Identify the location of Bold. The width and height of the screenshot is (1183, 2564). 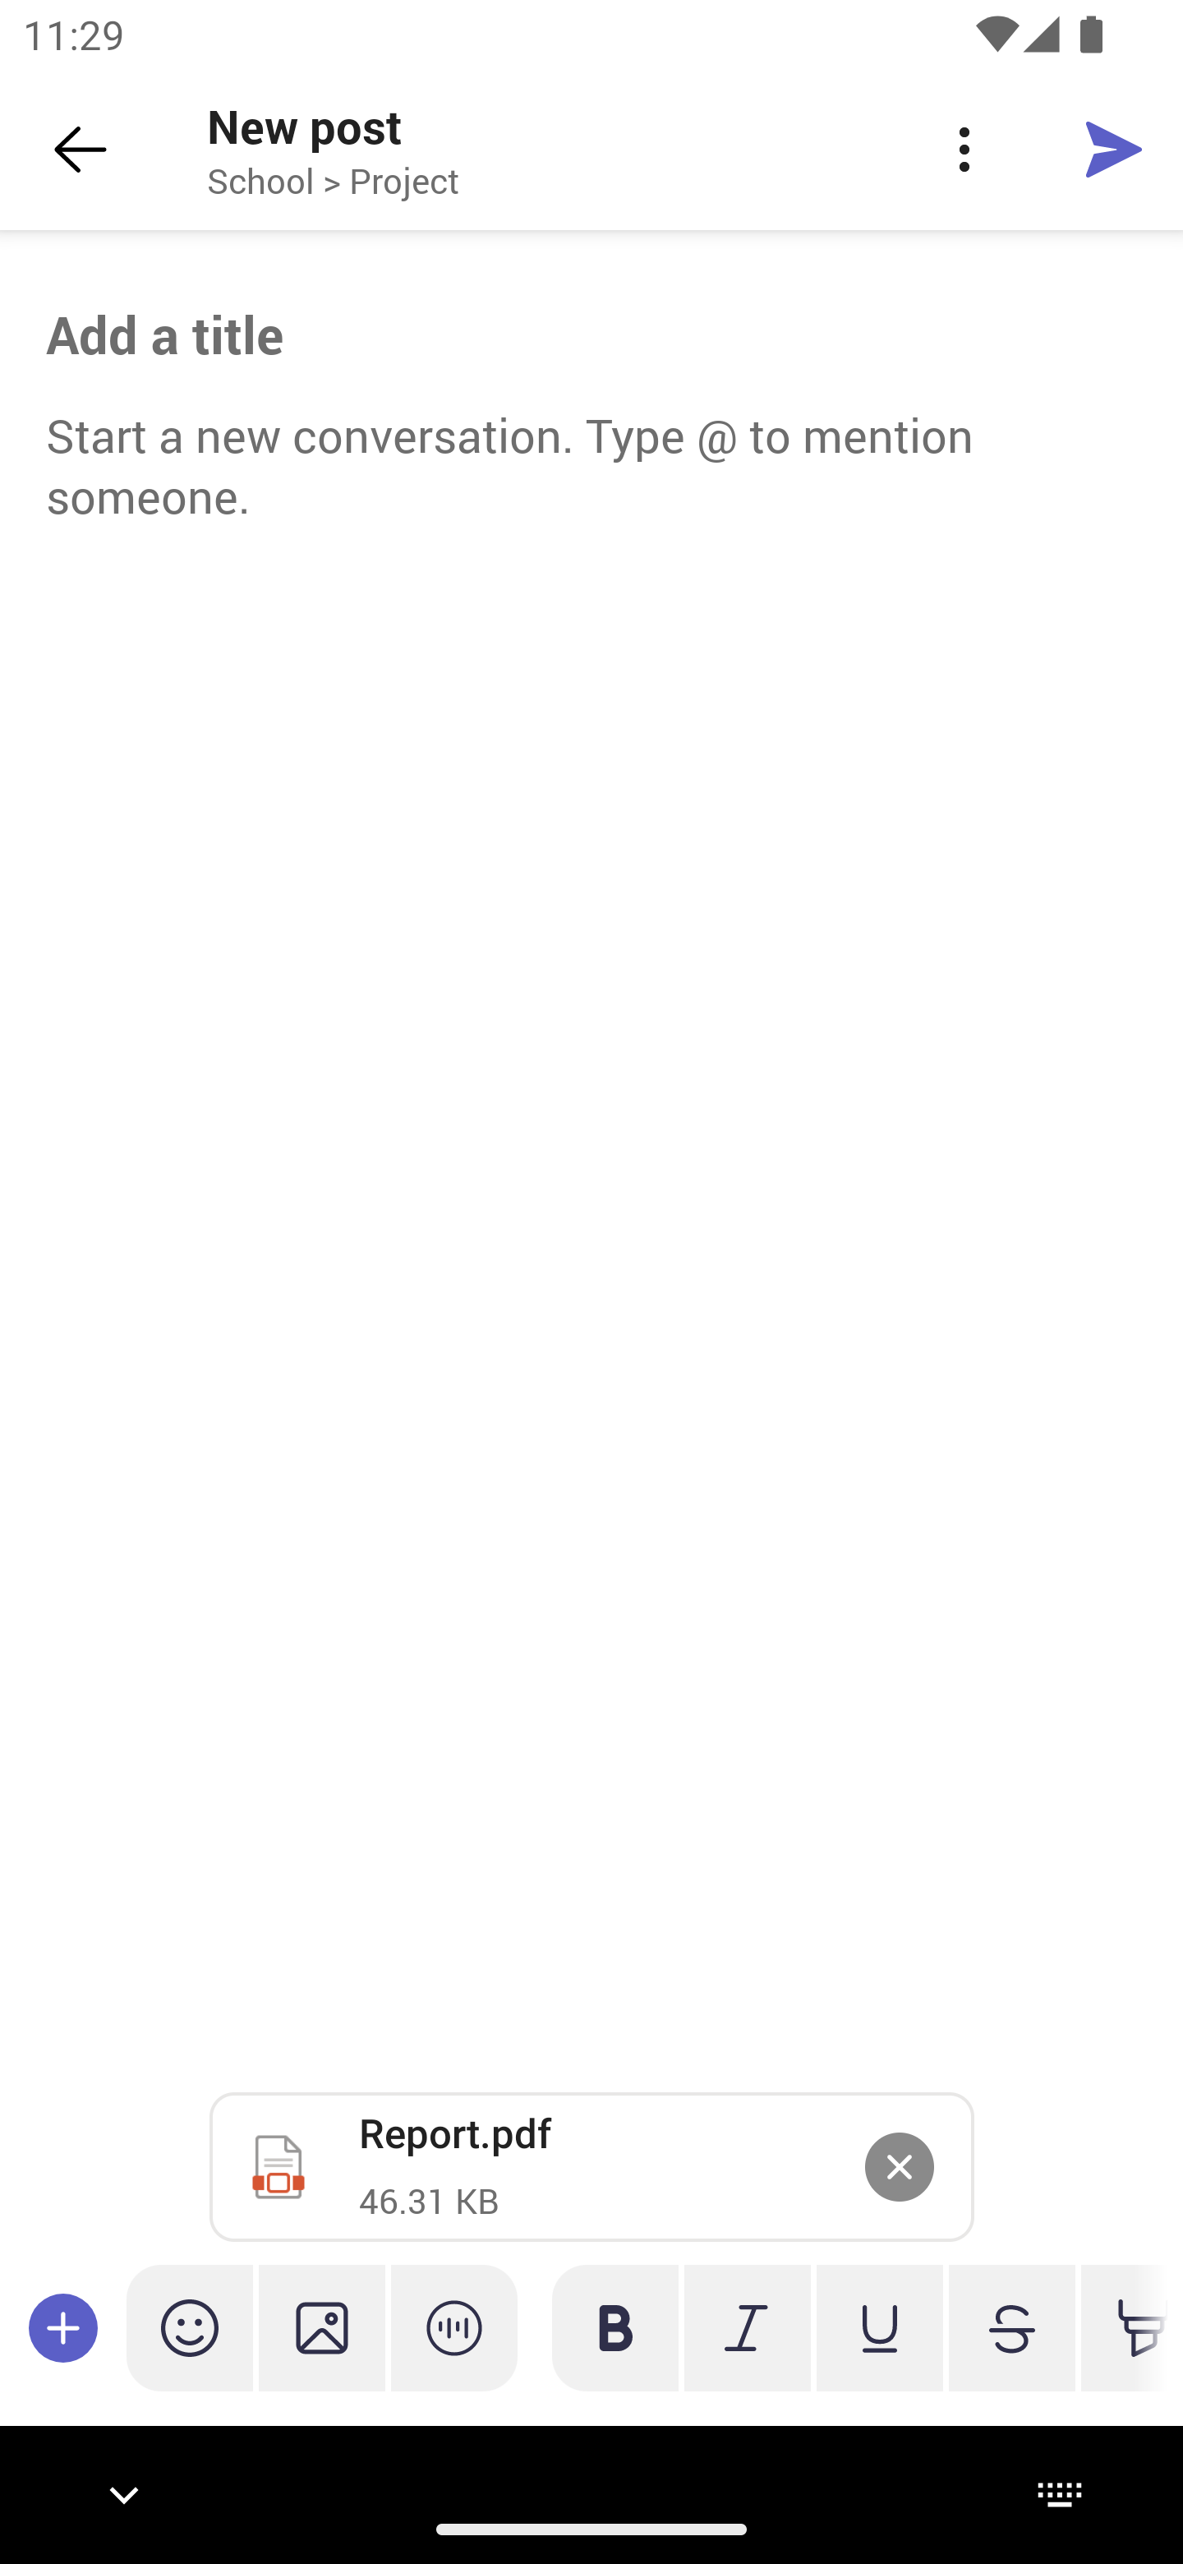
(615, 2327).